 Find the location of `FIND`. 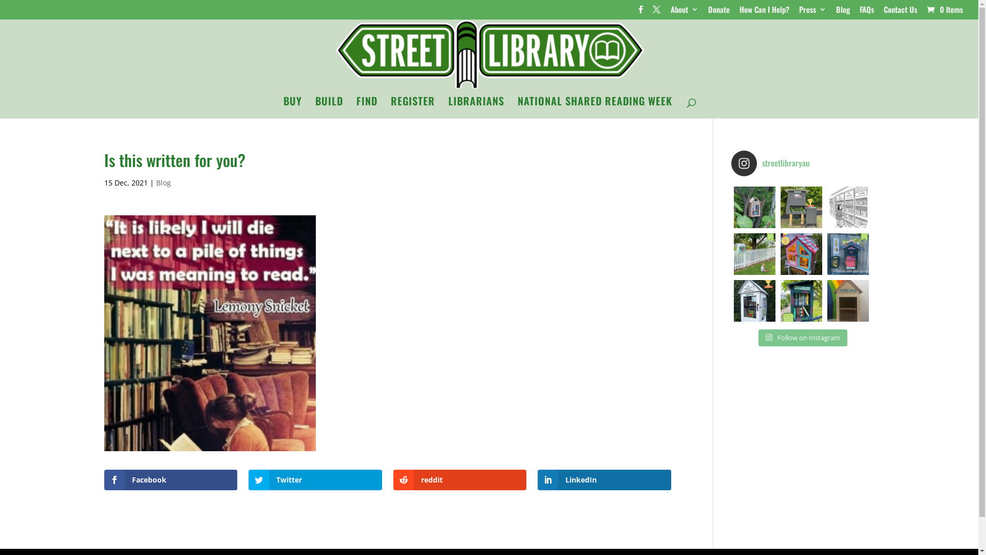

FIND is located at coordinates (367, 107).